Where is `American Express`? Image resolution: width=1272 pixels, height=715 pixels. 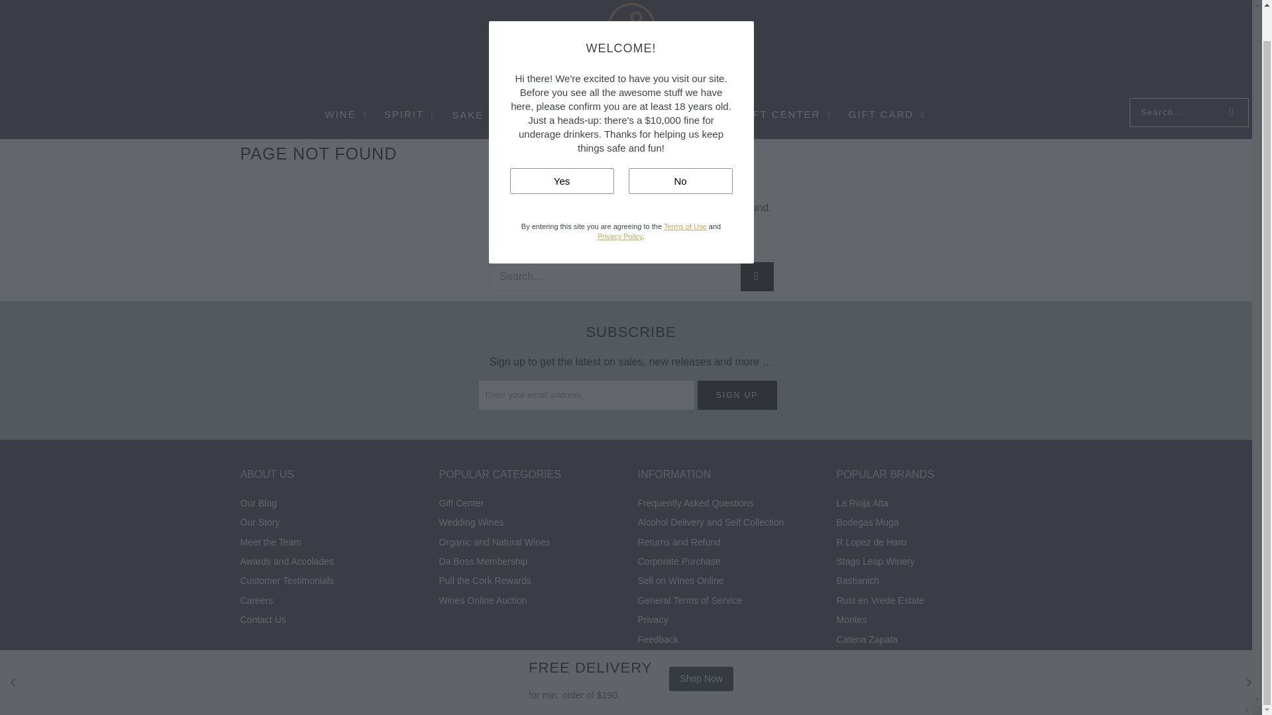
American Express is located at coordinates (799, 682).